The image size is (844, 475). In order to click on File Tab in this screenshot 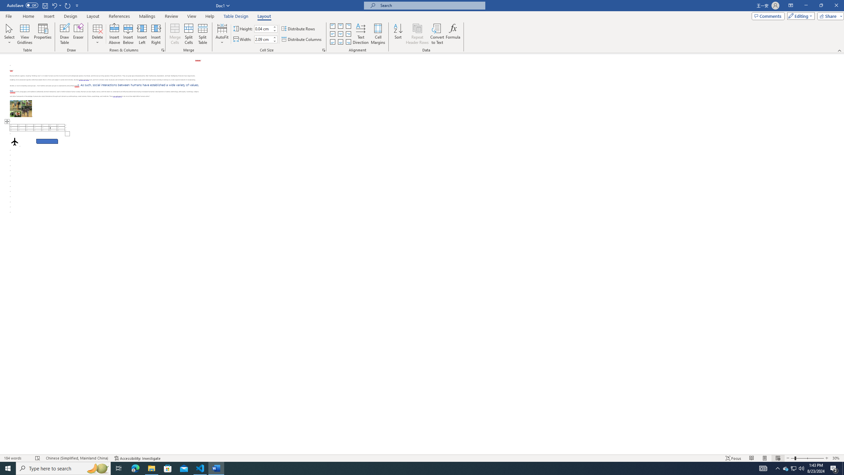, I will do `click(9, 16)`.